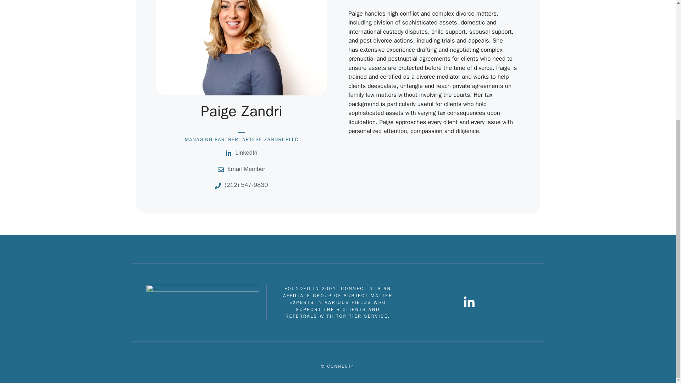 The image size is (681, 383). Describe the element at coordinates (246, 152) in the screenshot. I see `LinkedIn` at that location.